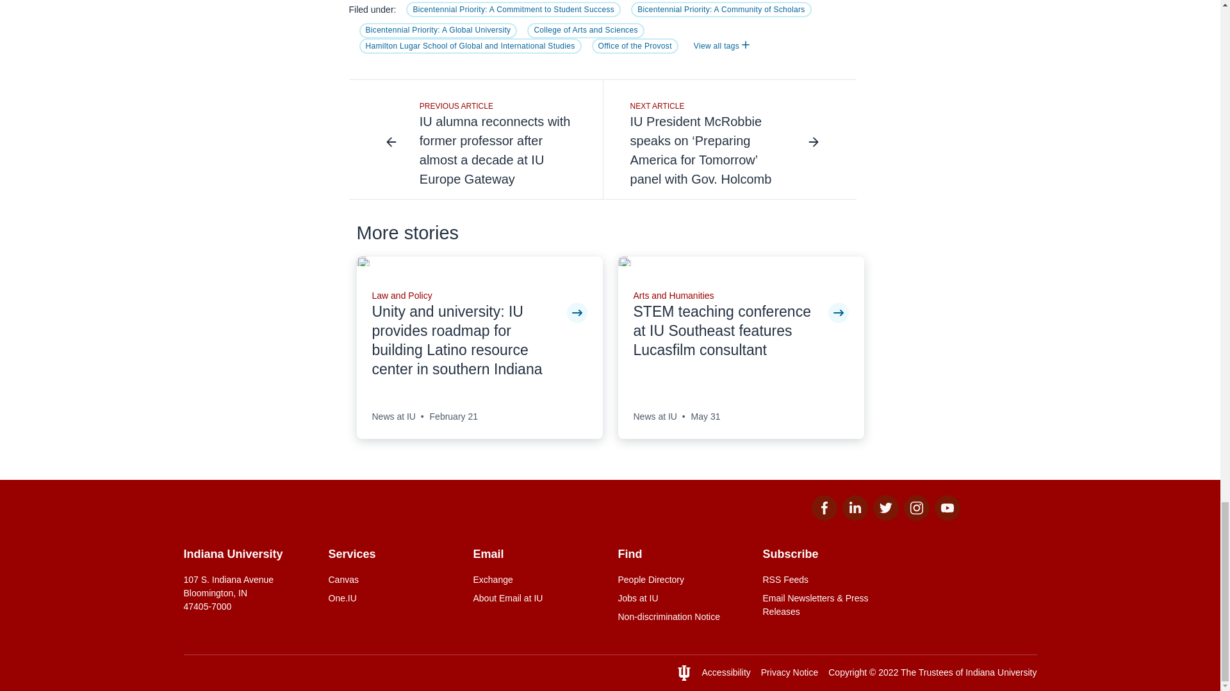  What do you see at coordinates (513, 10) in the screenshot?
I see `Bicentennial Priority: A Commitment to Student Success` at bounding box center [513, 10].